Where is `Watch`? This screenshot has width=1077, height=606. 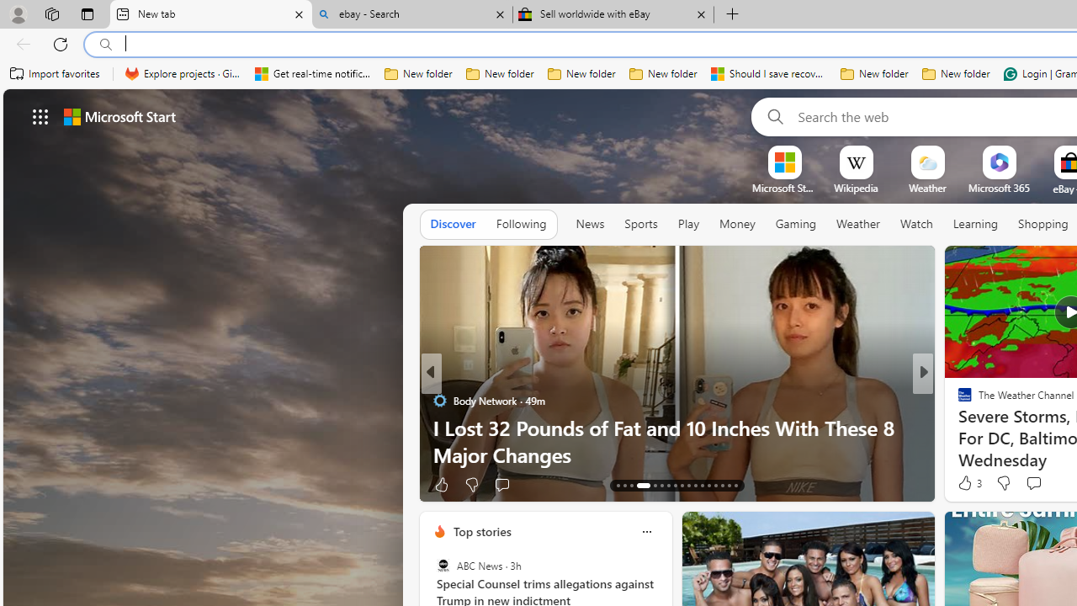
Watch is located at coordinates (916, 224).